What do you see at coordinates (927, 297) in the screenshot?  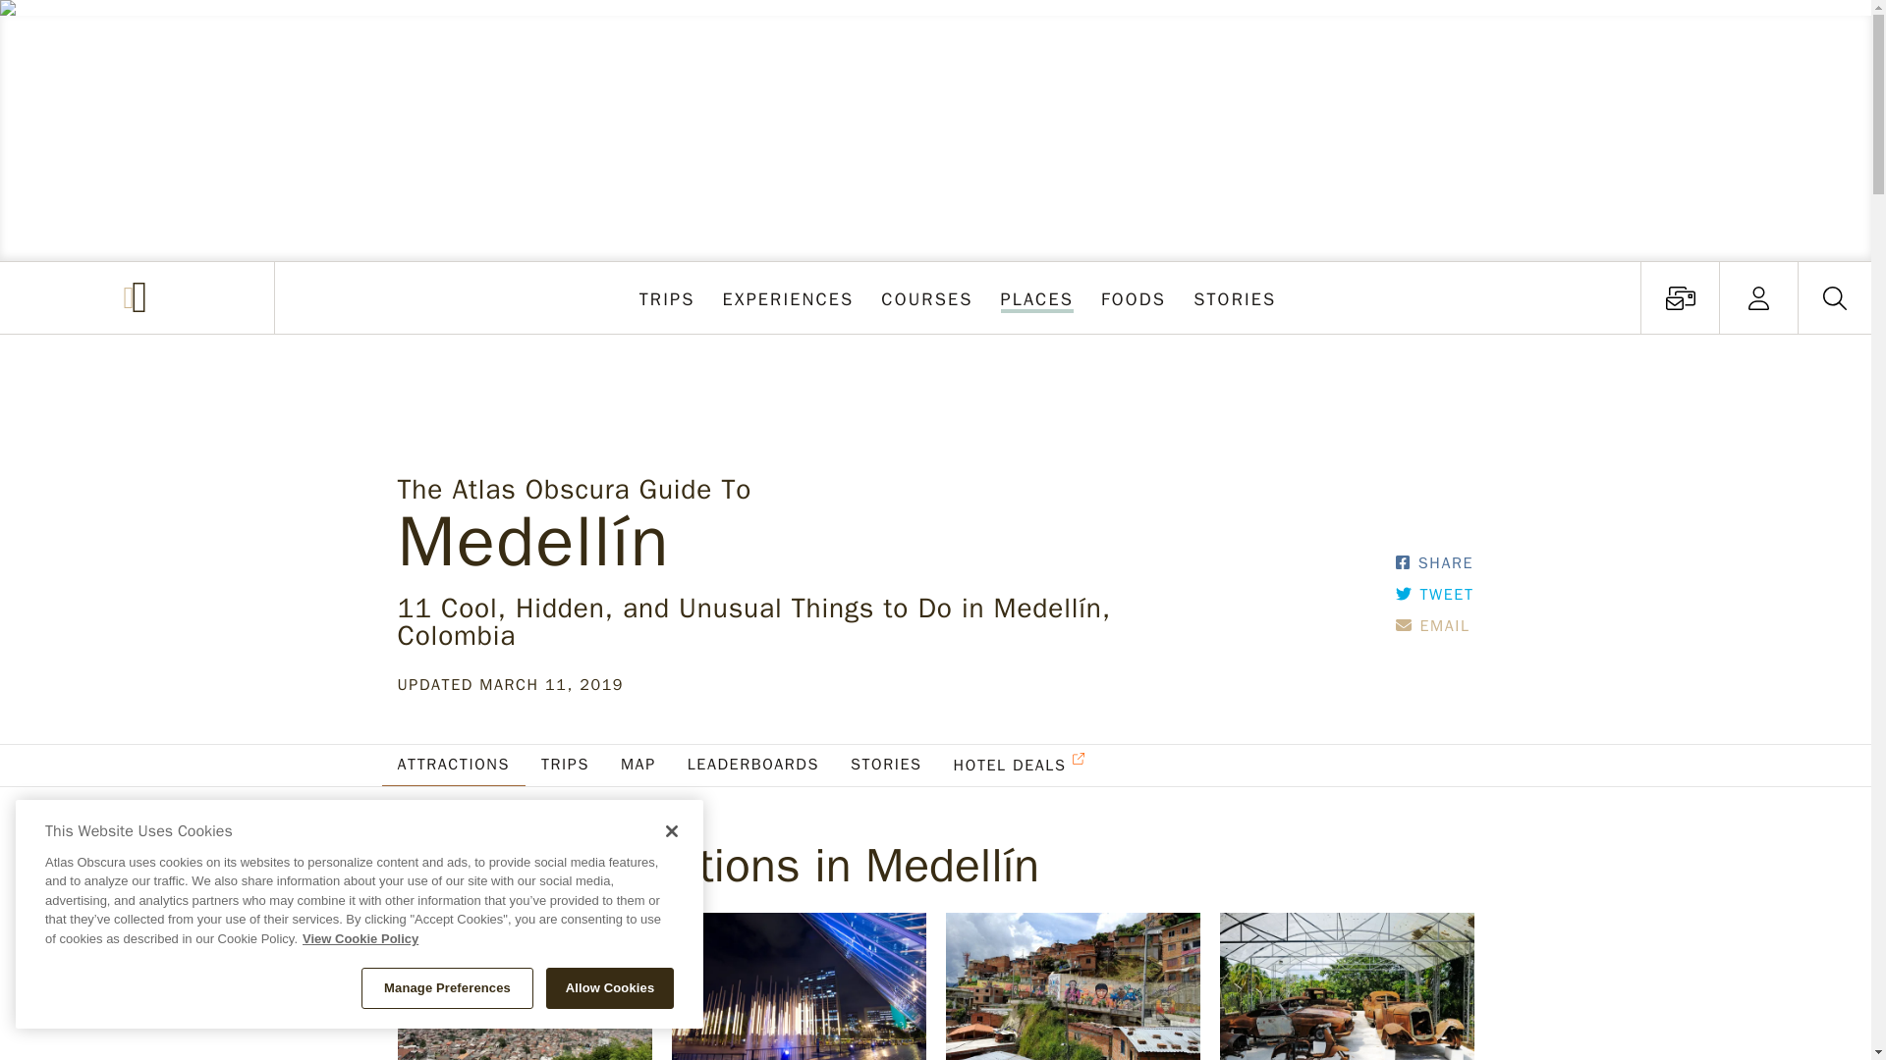 I see `COURSES` at bounding box center [927, 297].